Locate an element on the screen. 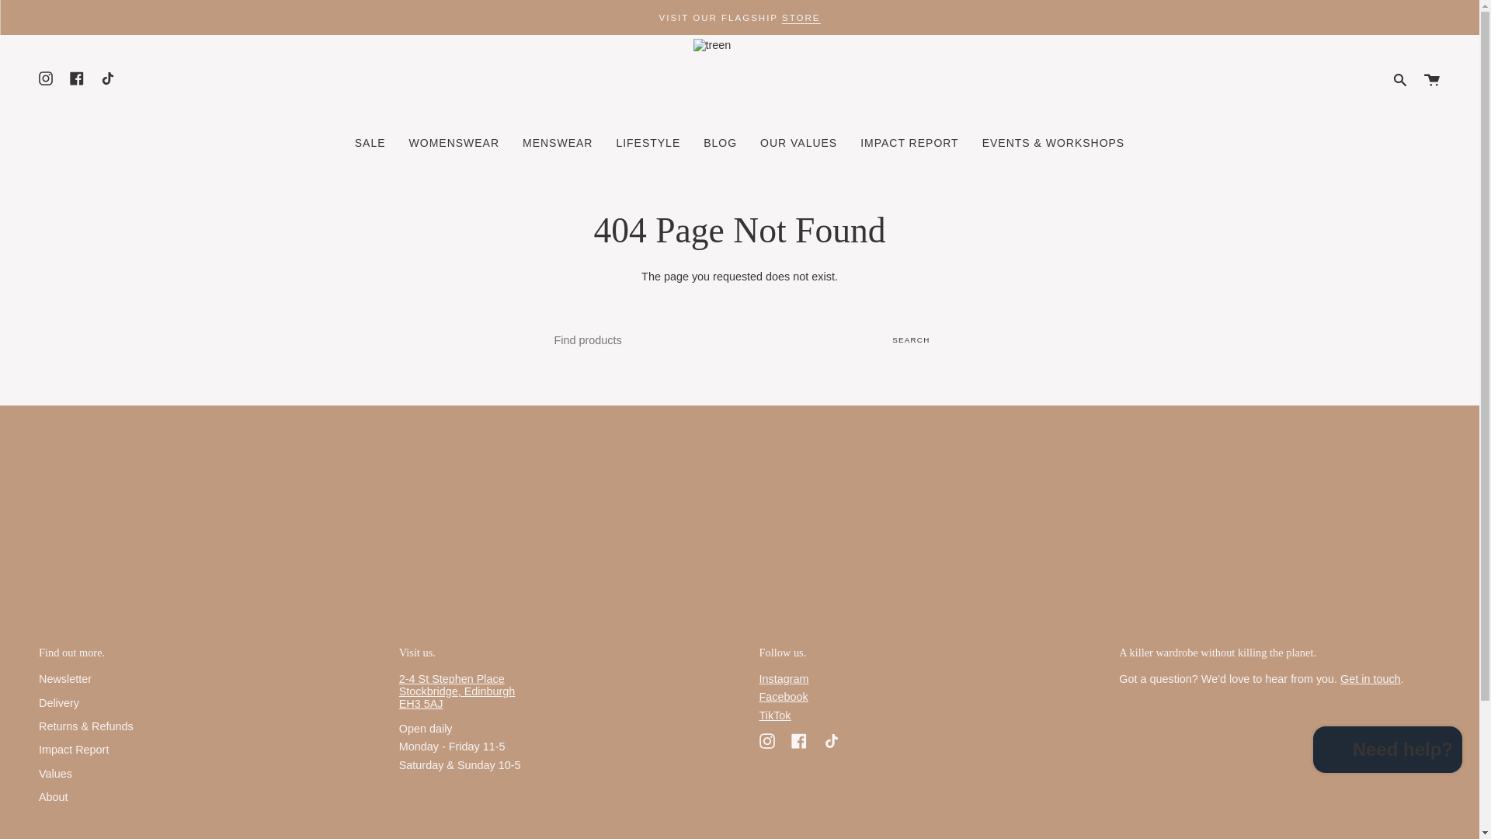 The image size is (1491, 839). WOMENSWEAR is located at coordinates (454, 143).